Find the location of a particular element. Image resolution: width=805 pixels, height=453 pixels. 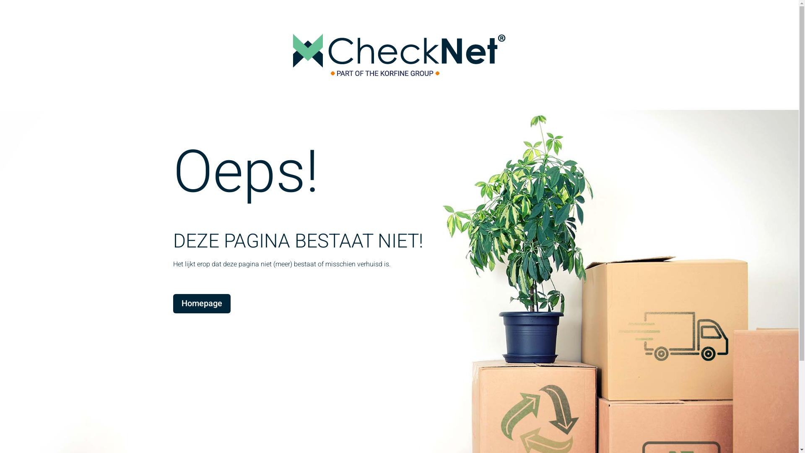

checknet_h100 is located at coordinates (399, 55).